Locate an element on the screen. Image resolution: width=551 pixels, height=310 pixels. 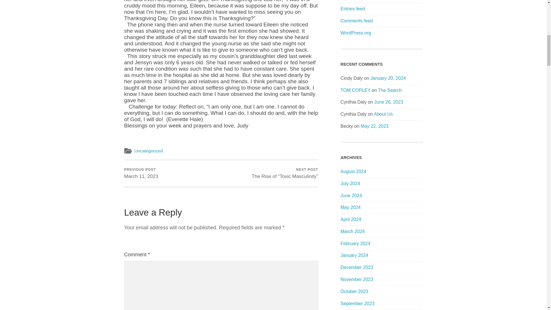
Uncategorized is located at coordinates (148, 151).